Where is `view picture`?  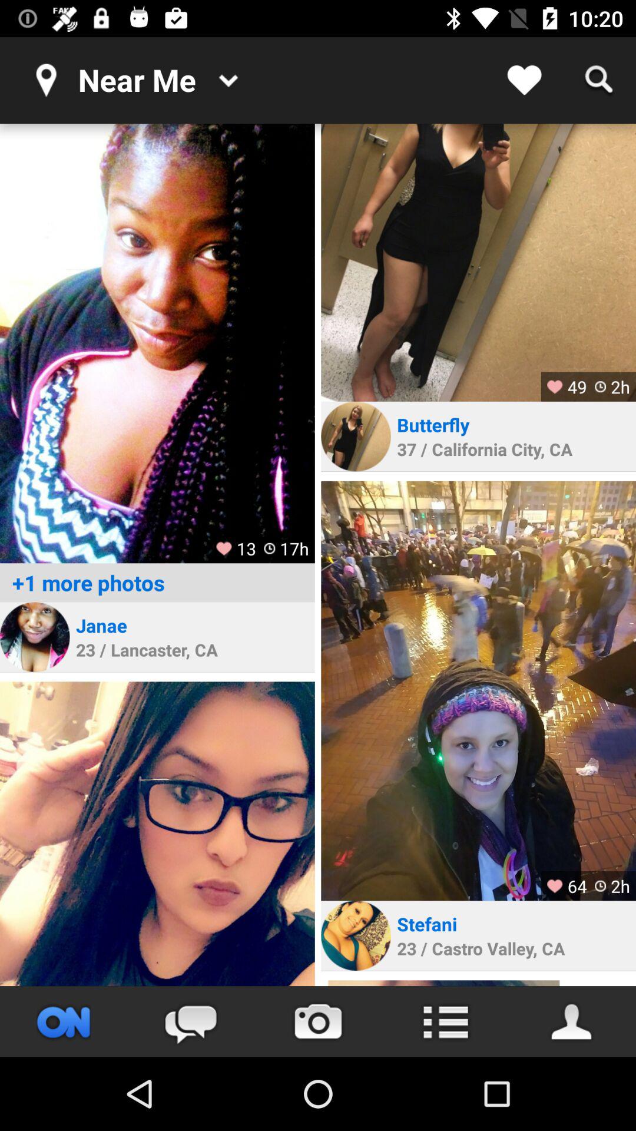 view picture is located at coordinates (157, 343).